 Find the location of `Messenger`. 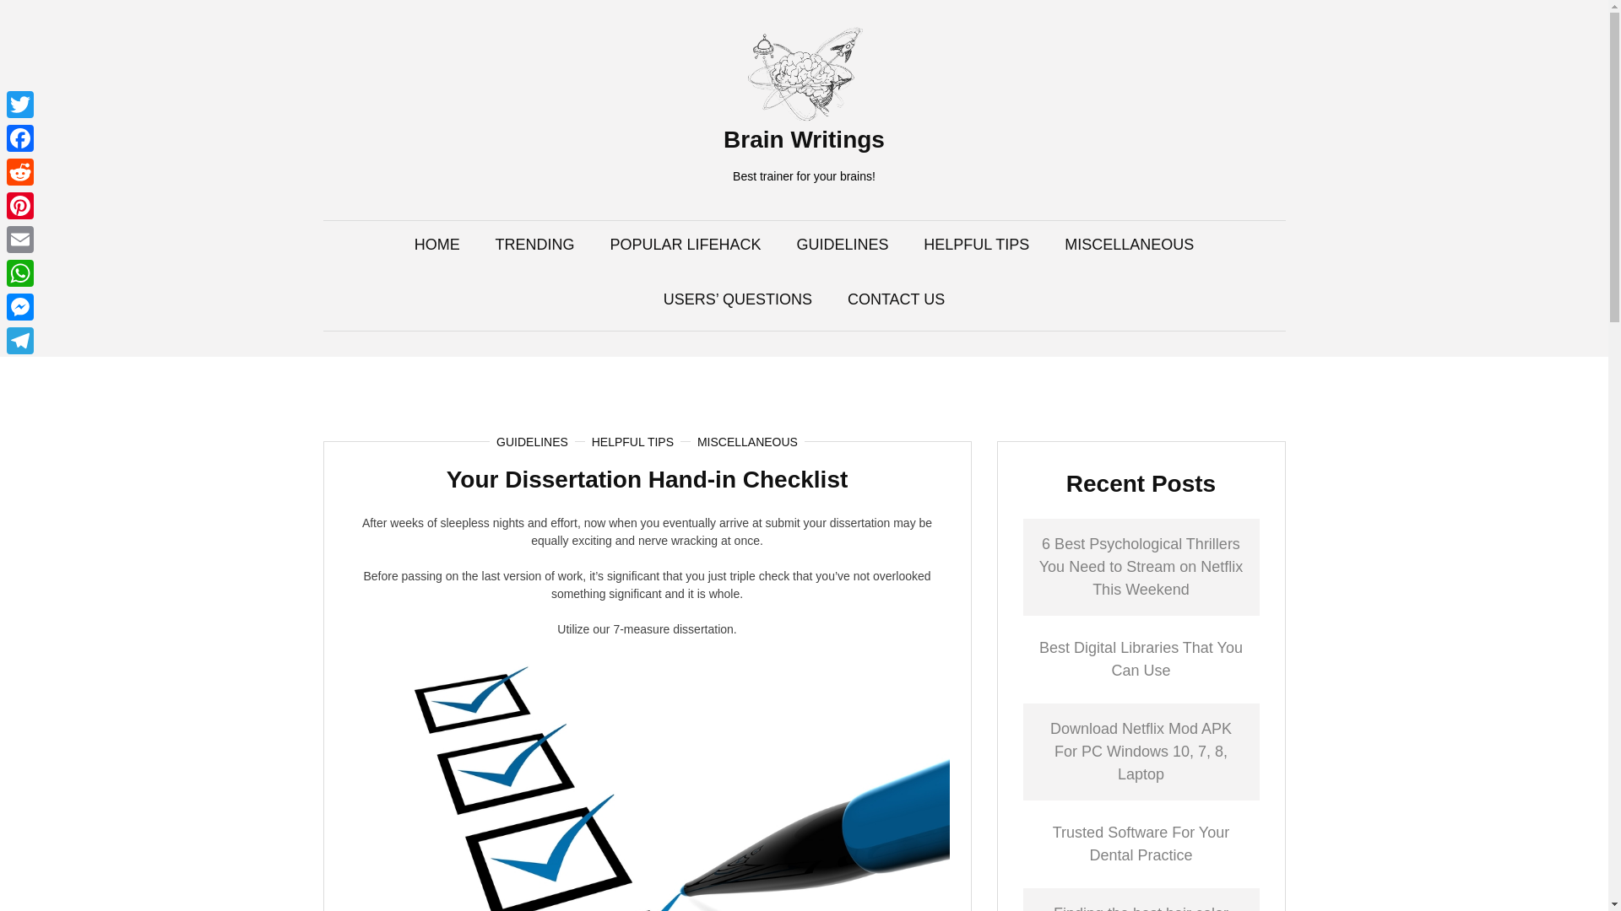

Messenger is located at coordinates (20, 307).